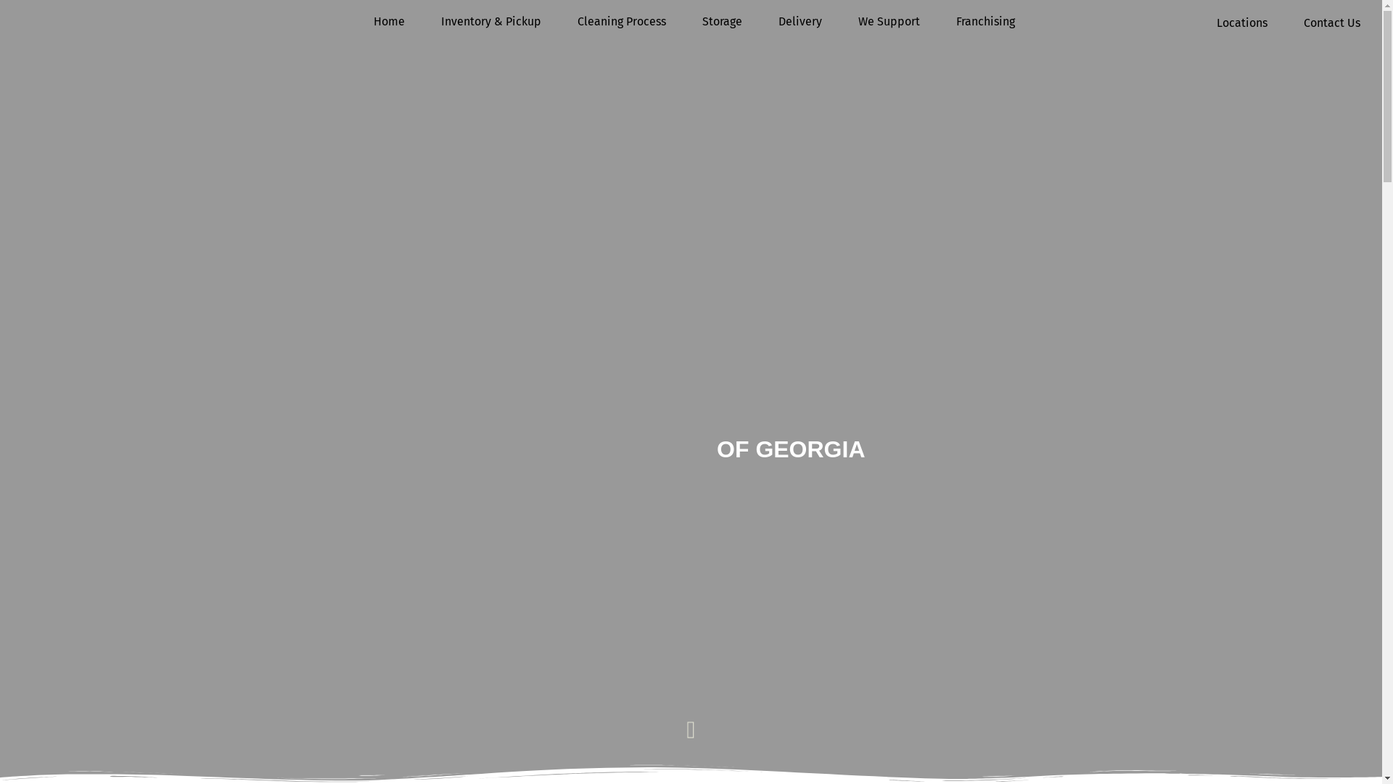 The height and width of the screenshot is (784, 1393). I want to click on Home, so click(389, 22).